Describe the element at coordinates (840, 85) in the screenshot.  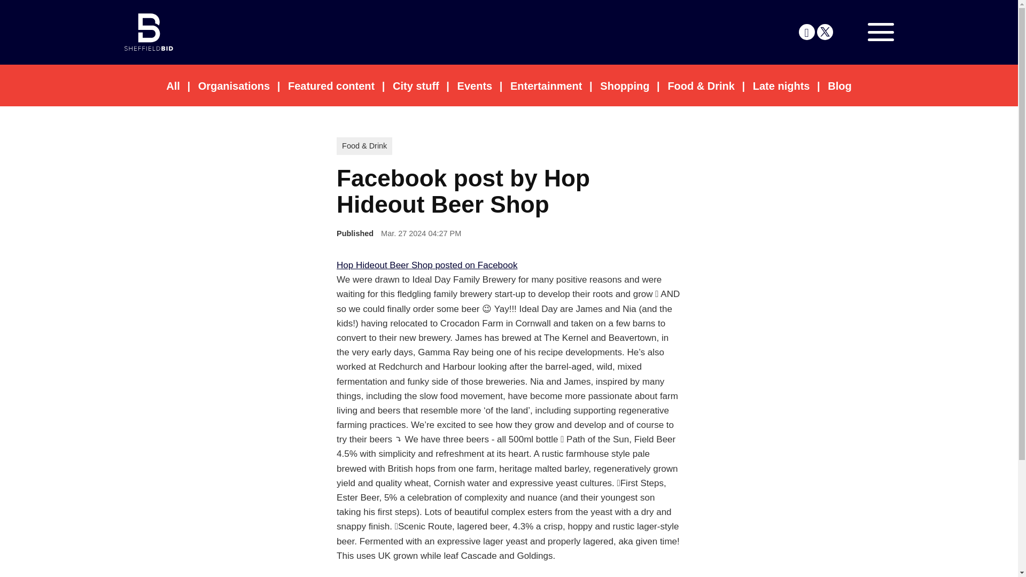
I see `Blog` at that location.